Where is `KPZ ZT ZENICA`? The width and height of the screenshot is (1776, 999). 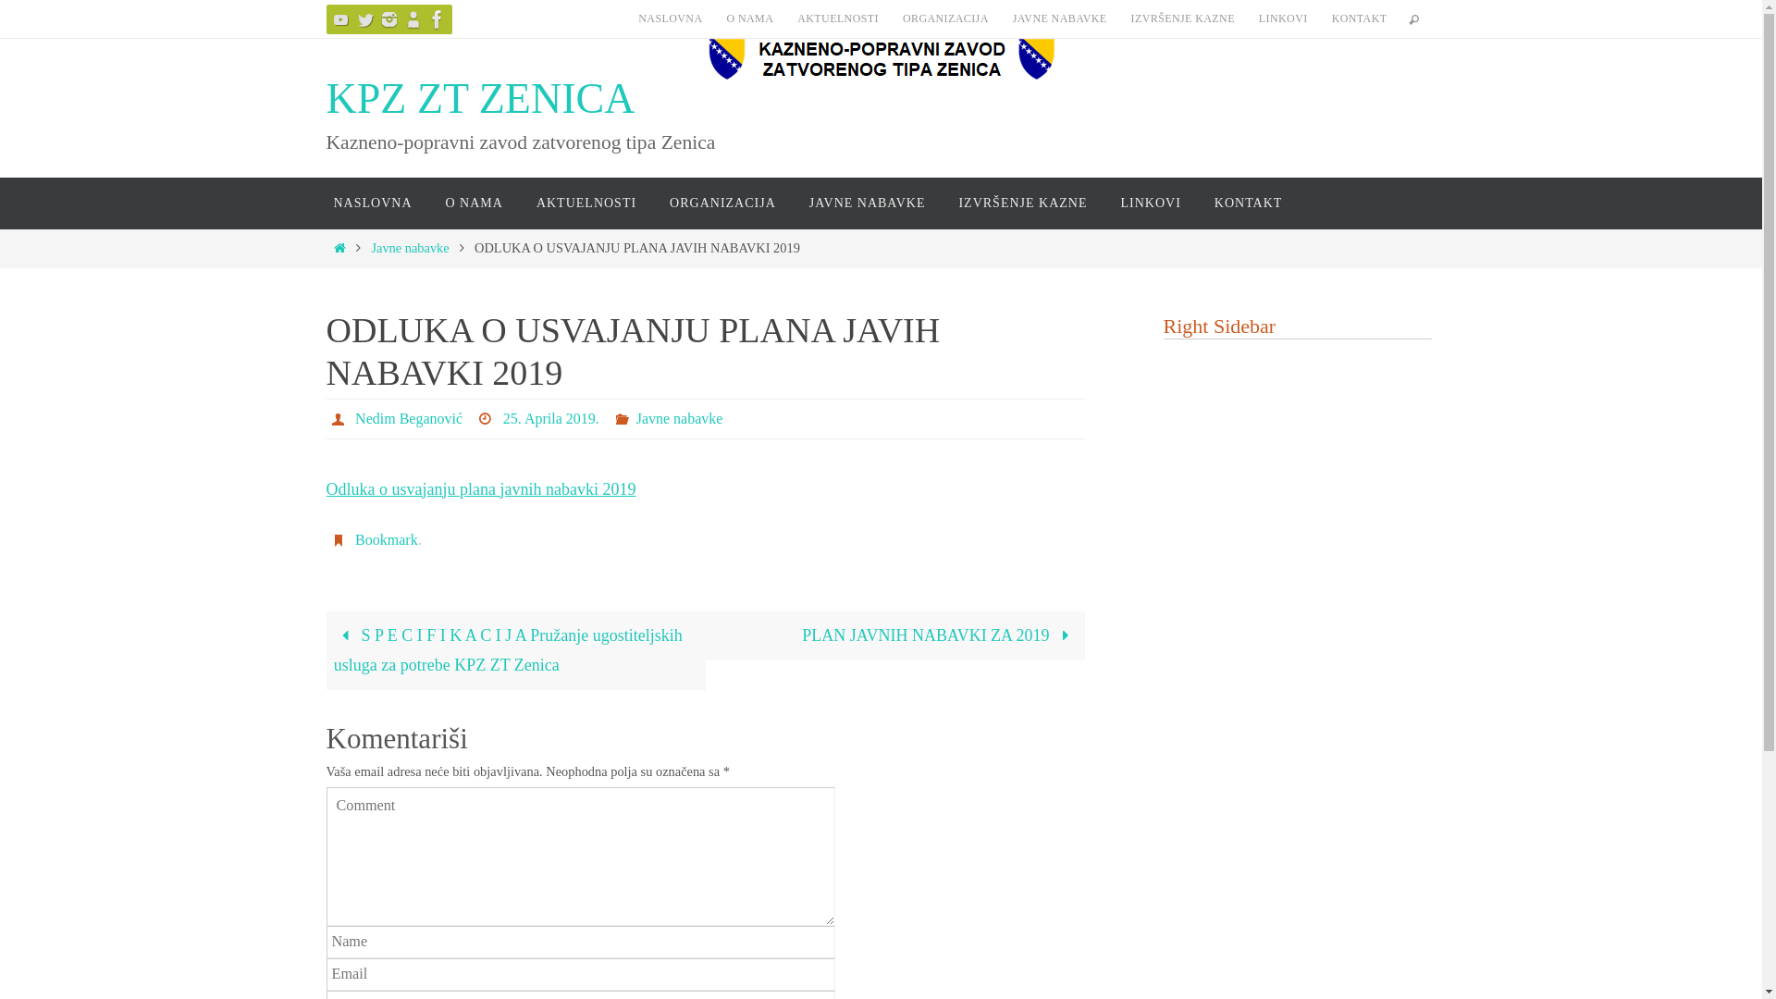 KPZ ZT ZENICA is located at coordinates (881, 59).